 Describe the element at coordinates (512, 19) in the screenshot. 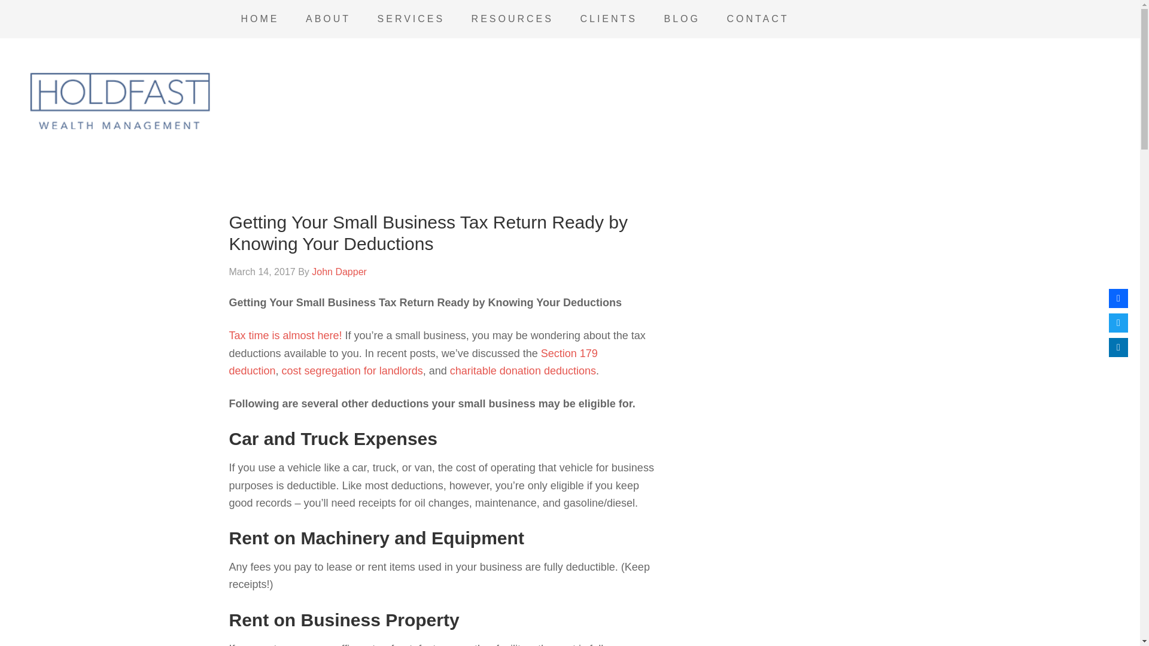

I see `RESOURCES` at that location.